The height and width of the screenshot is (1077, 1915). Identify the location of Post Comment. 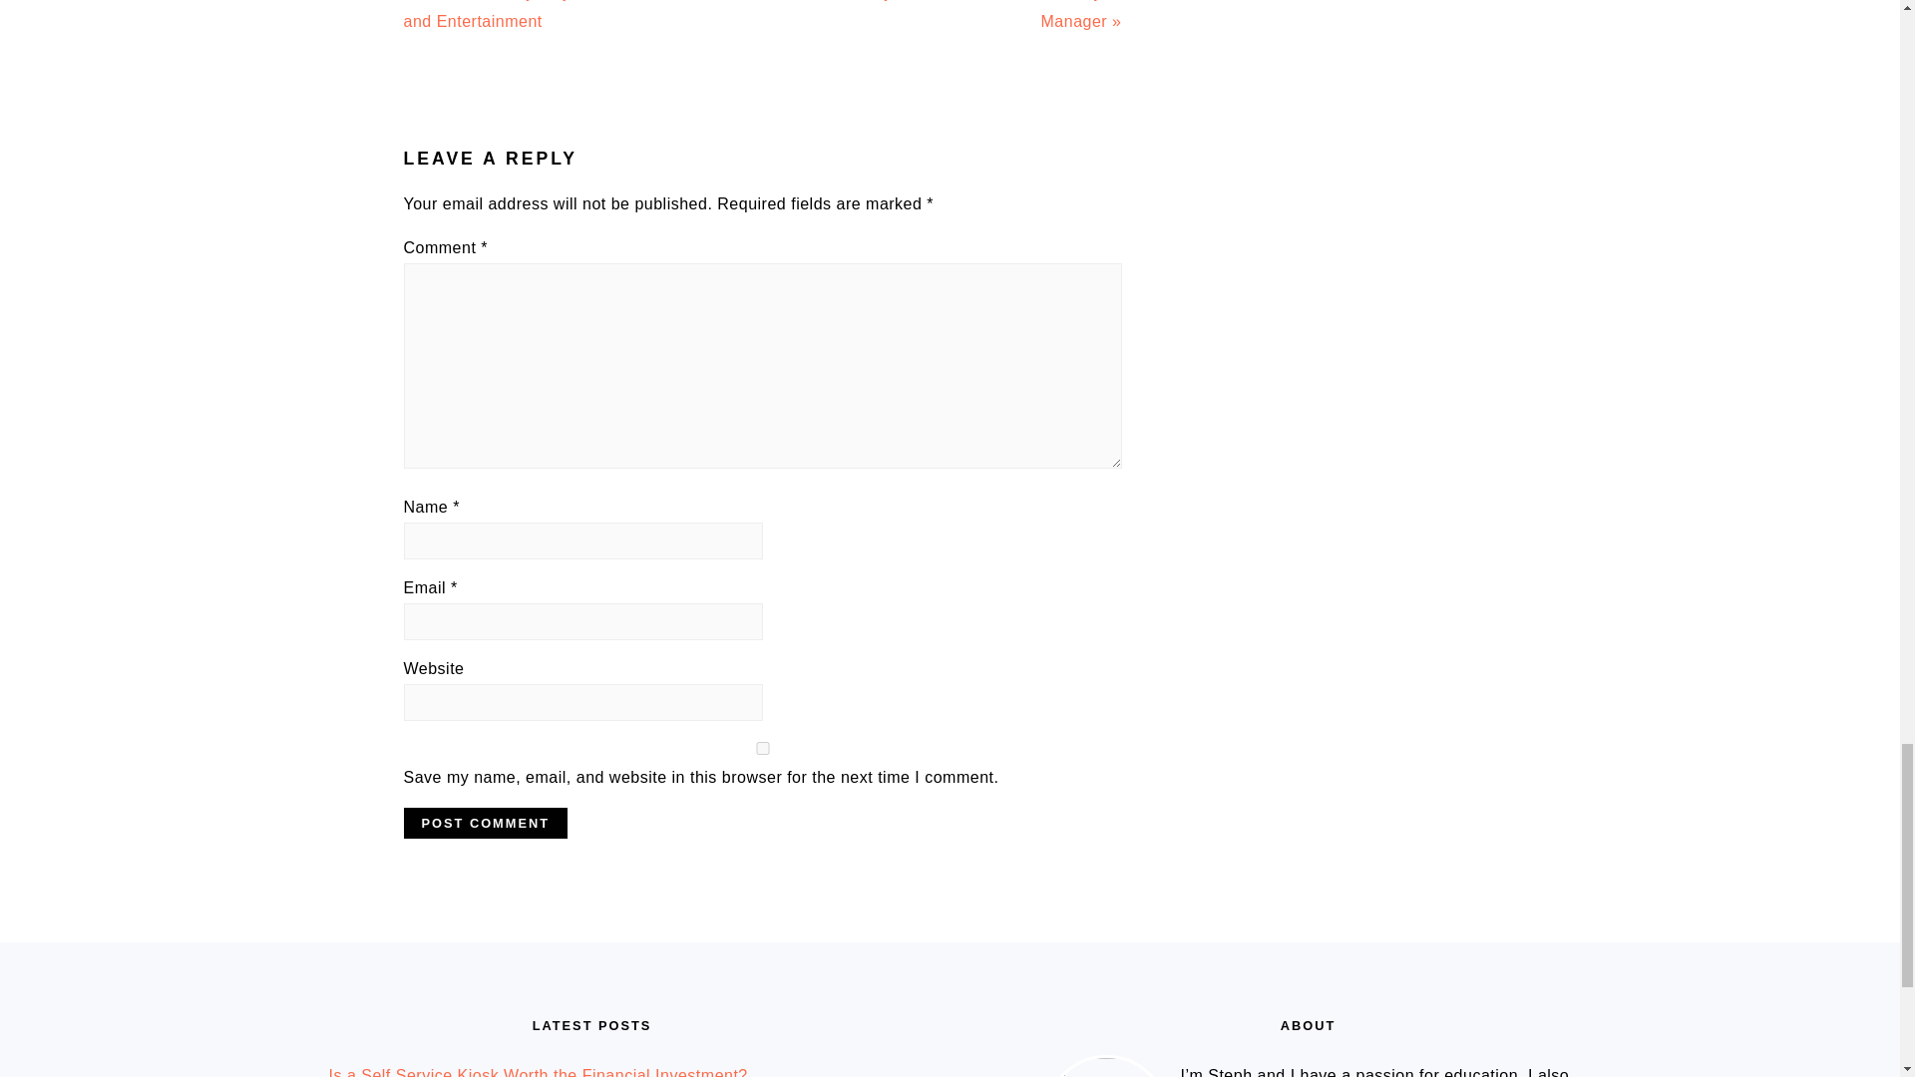
(485, 824).